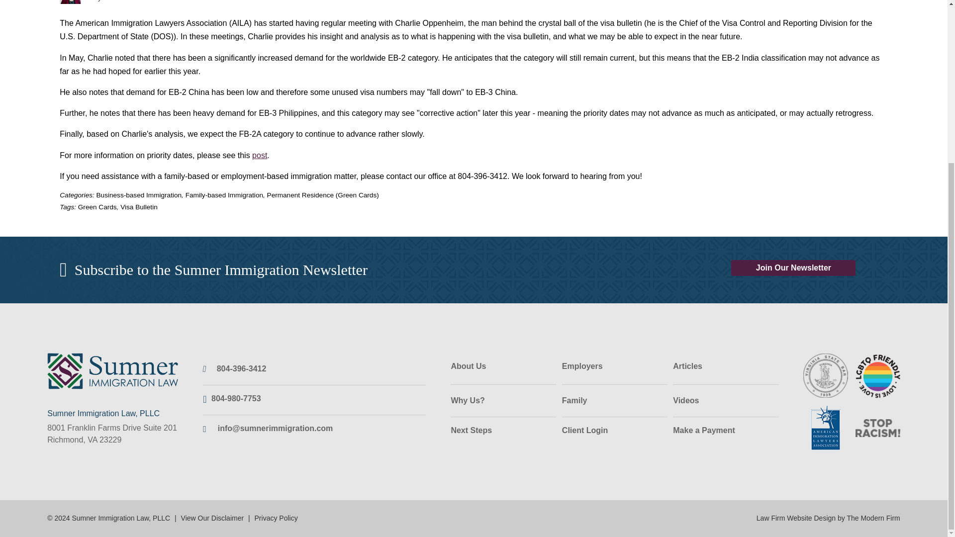  I want to click on Disclaimer, so click(213, 518).